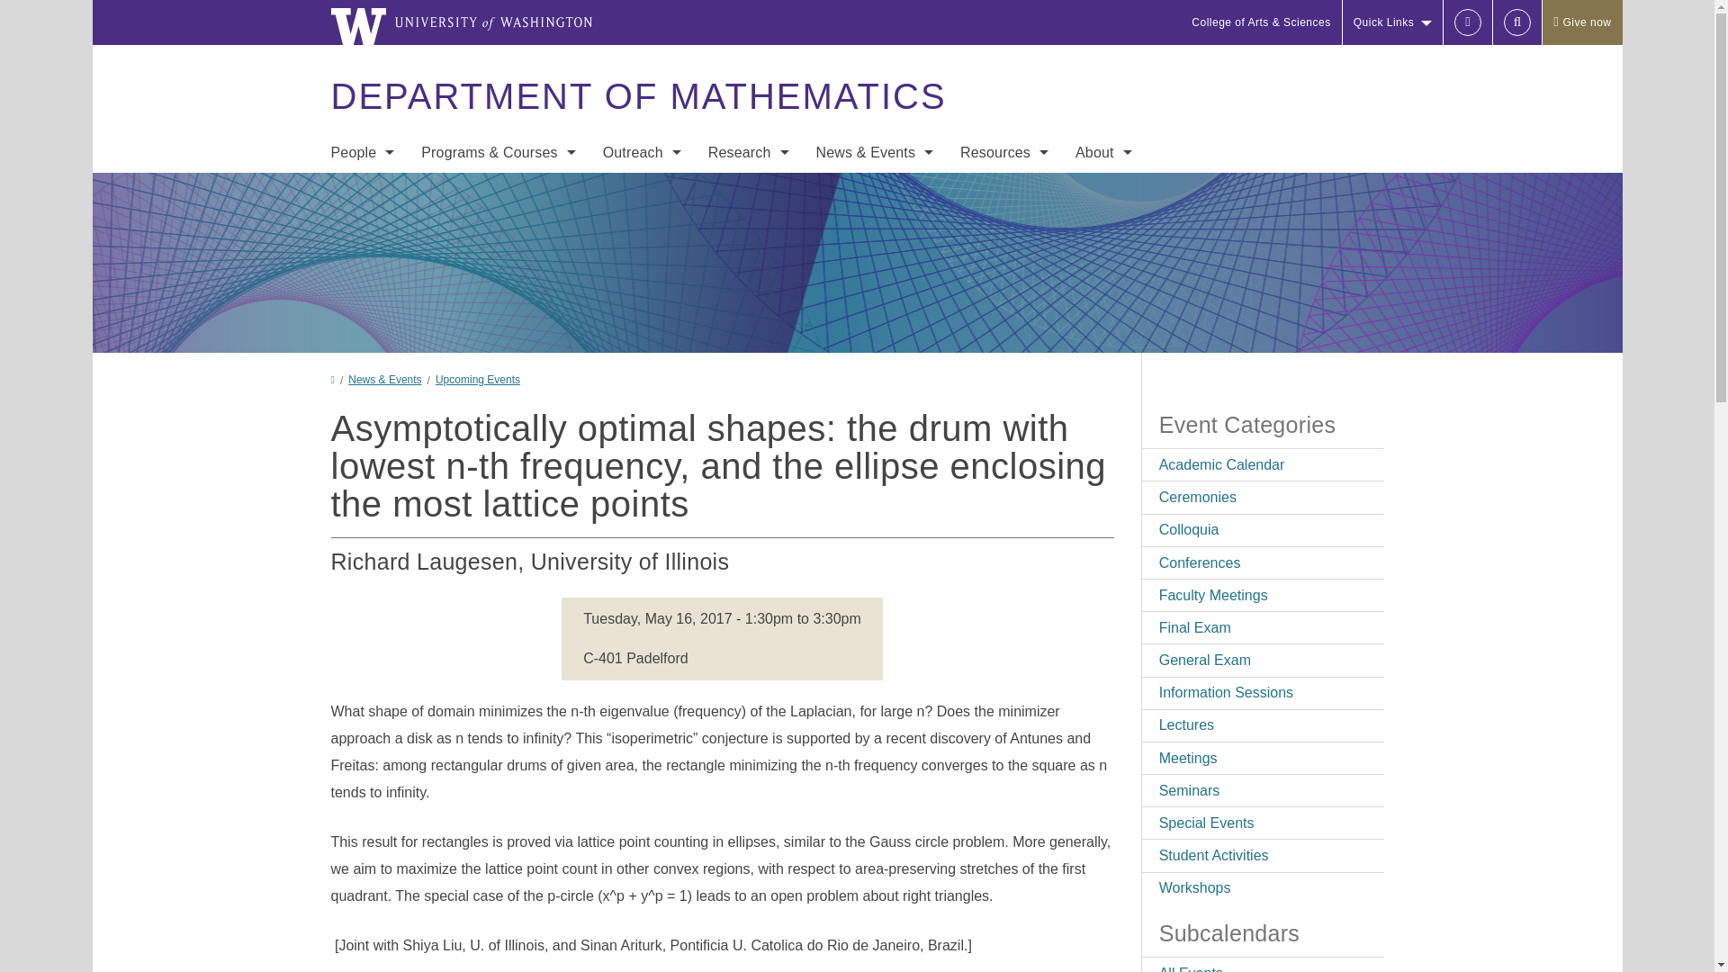 Image resolution: width=1728 pixels, height=972 pixels. I want to click on  Give now, so click(1581, 22).